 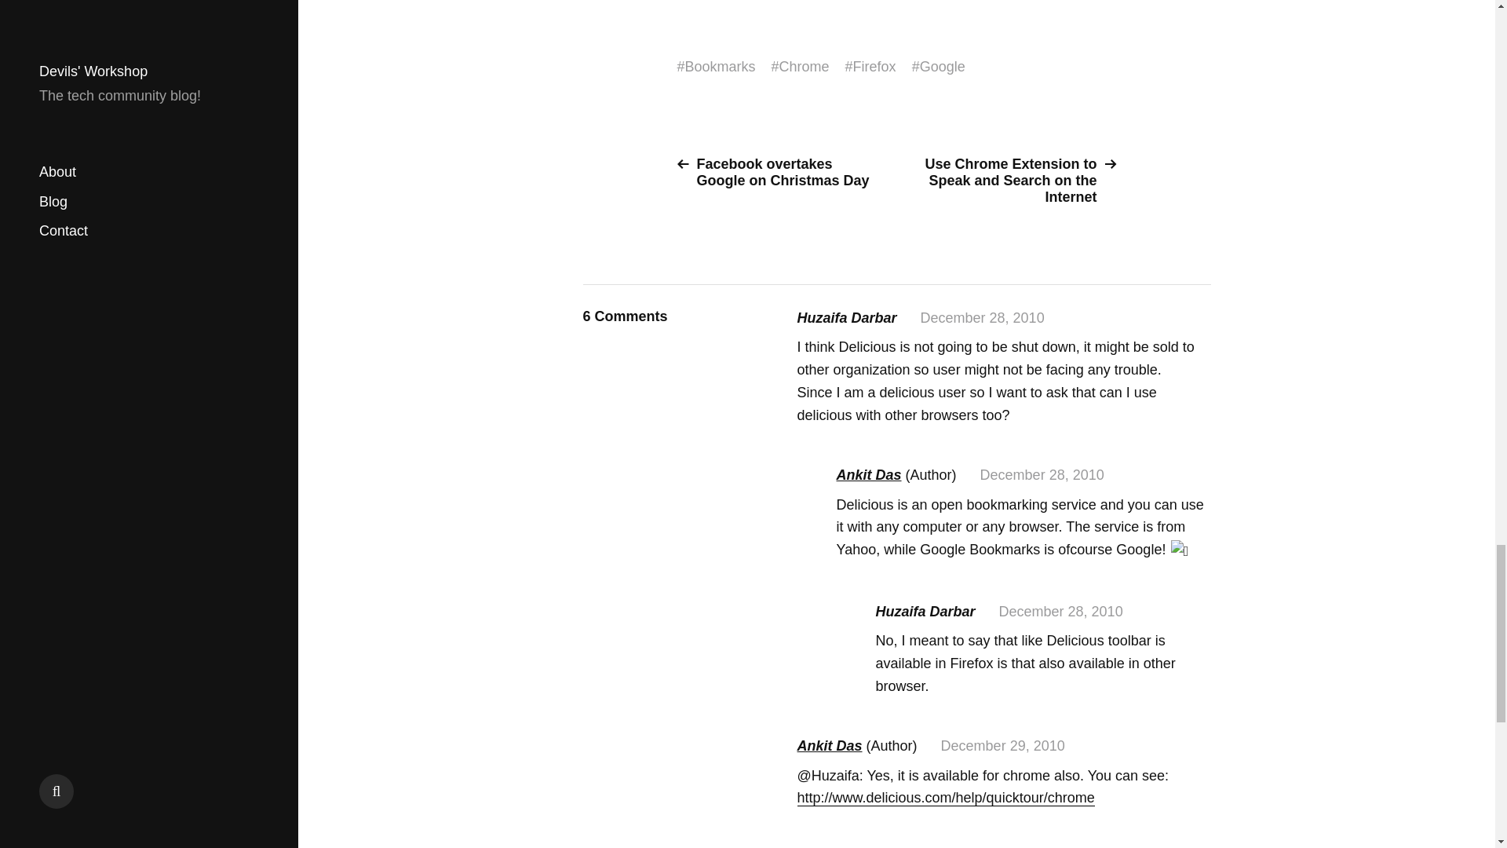 I want to click on December 29, 2010 at 12:40 pm, so click(x=1003, y=746).